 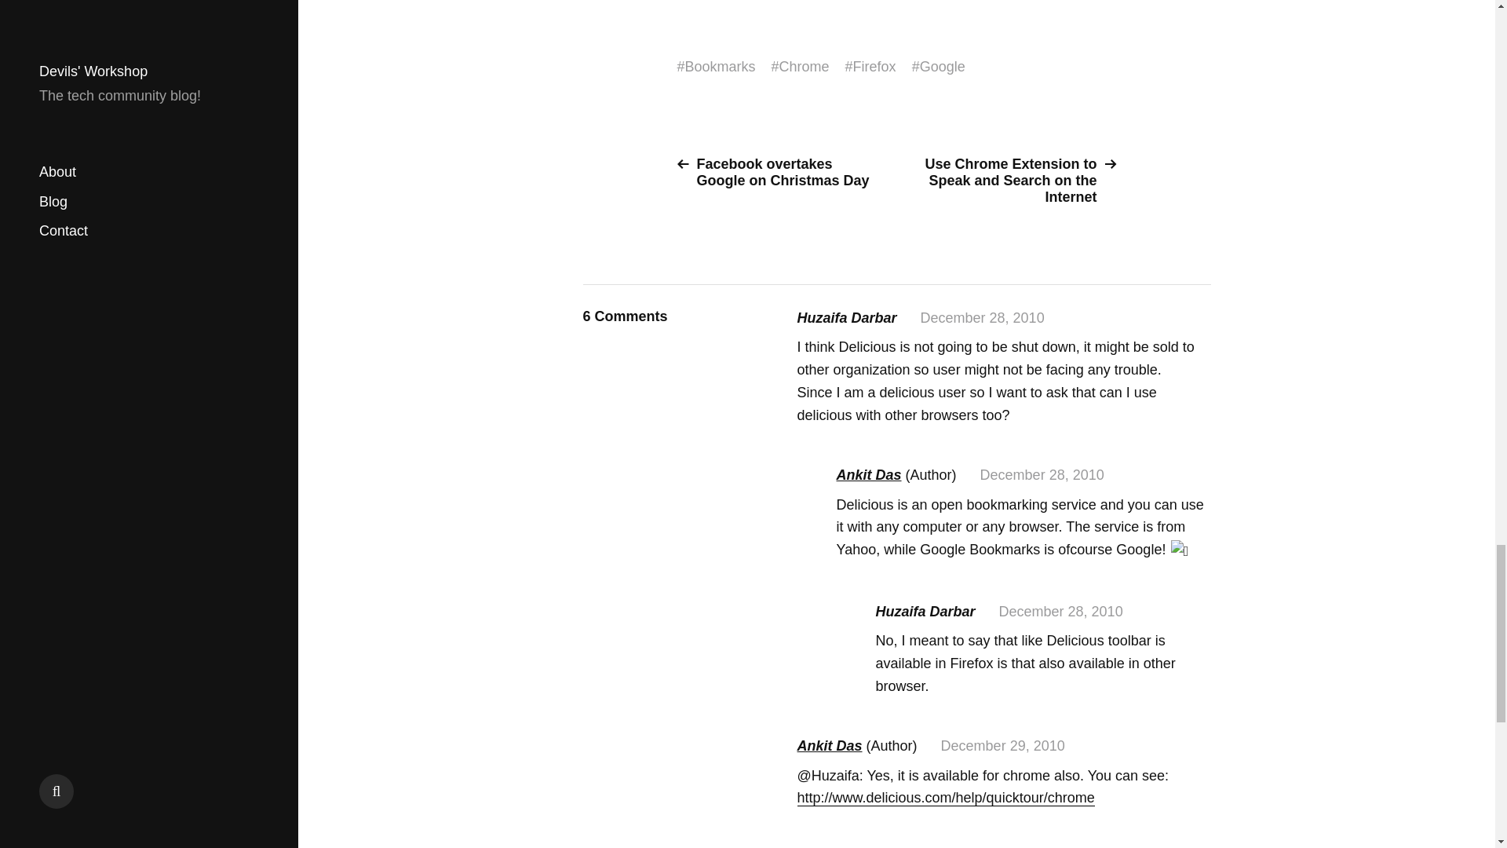 I want to click on December 29, 2010 at 12:40 pm, so click(x=1003, y=746).